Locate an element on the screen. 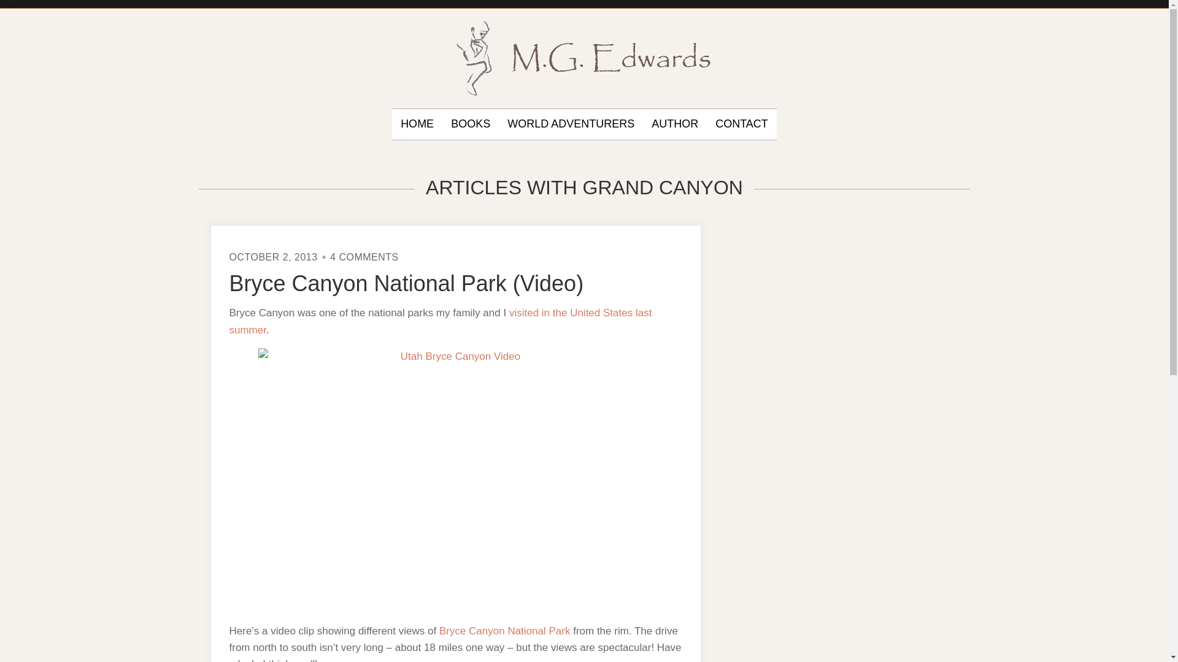  CONTACT is located at coordinates (741, 124).